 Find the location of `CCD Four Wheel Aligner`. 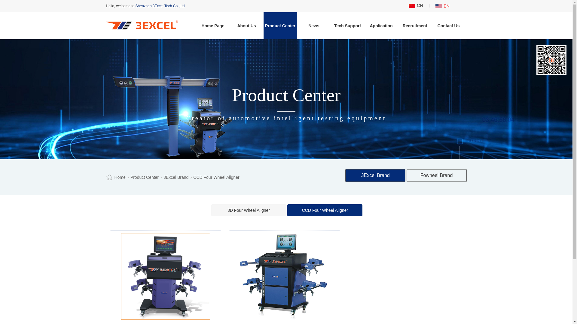

CCD Four Wheel Aligner is located at coordinates (325, 210).